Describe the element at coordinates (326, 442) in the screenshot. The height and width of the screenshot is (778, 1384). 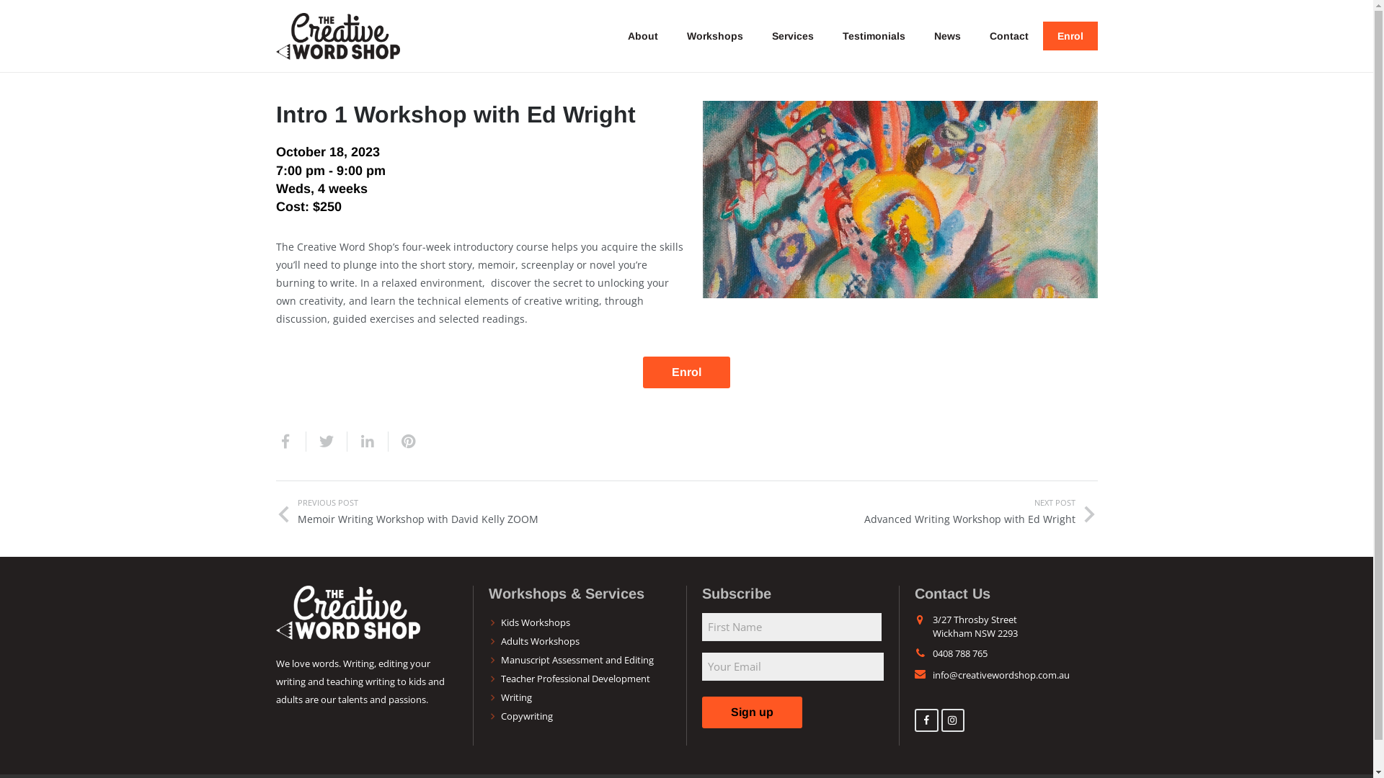
I see `Tweet this` at that location.